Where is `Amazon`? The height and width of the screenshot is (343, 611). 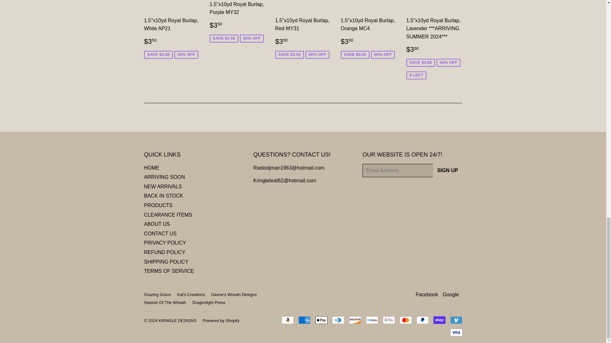 Amazon is located at coordinates (287, 320).